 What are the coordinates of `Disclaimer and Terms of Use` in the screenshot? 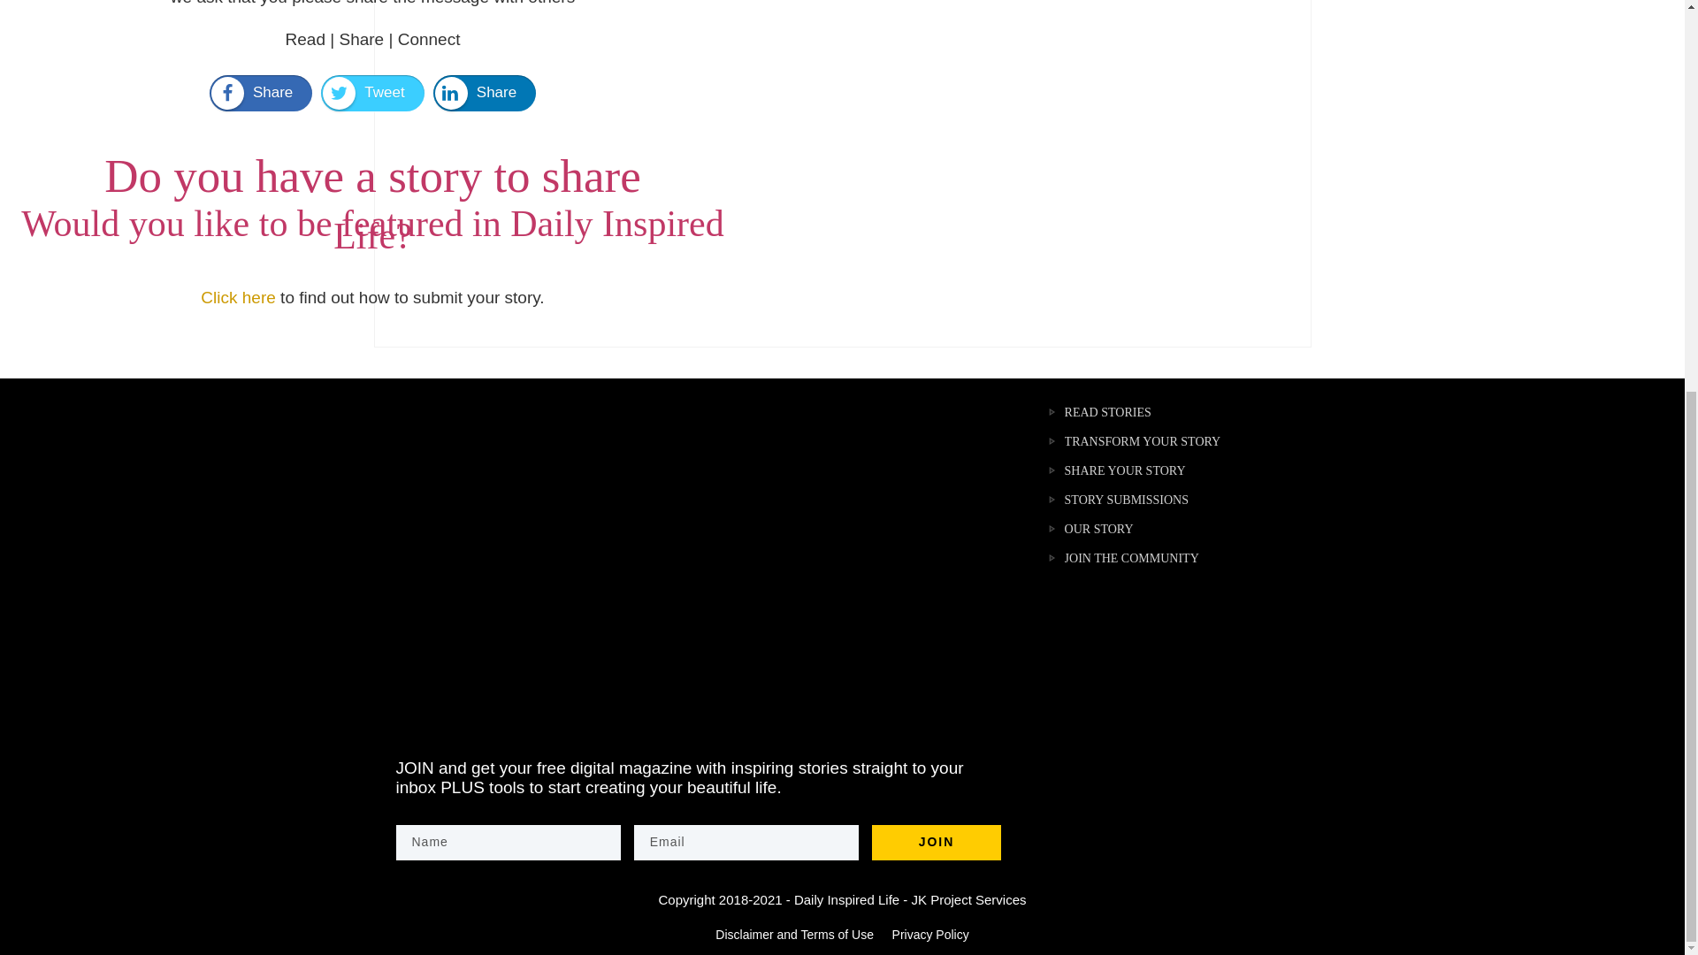 It's located at (794, 934).